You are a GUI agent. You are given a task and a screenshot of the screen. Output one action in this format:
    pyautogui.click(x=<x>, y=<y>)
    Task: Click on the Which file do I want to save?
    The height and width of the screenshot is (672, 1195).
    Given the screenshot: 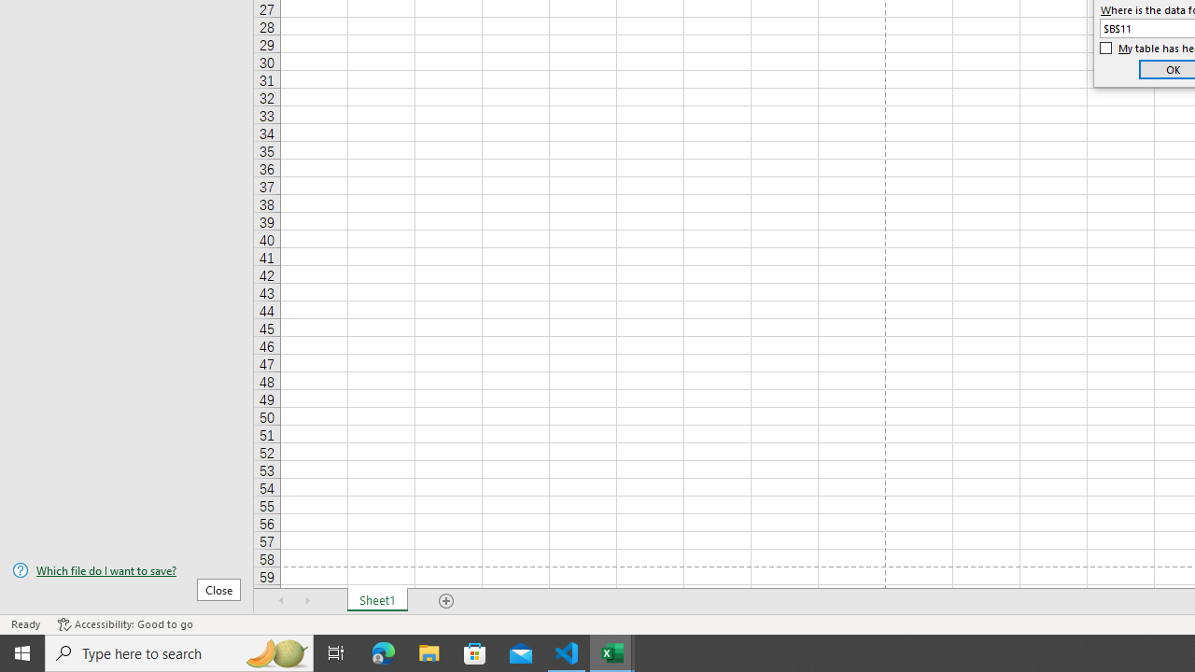 What is the action you would take?
    pyautogui.click(x=127, y=570)
    